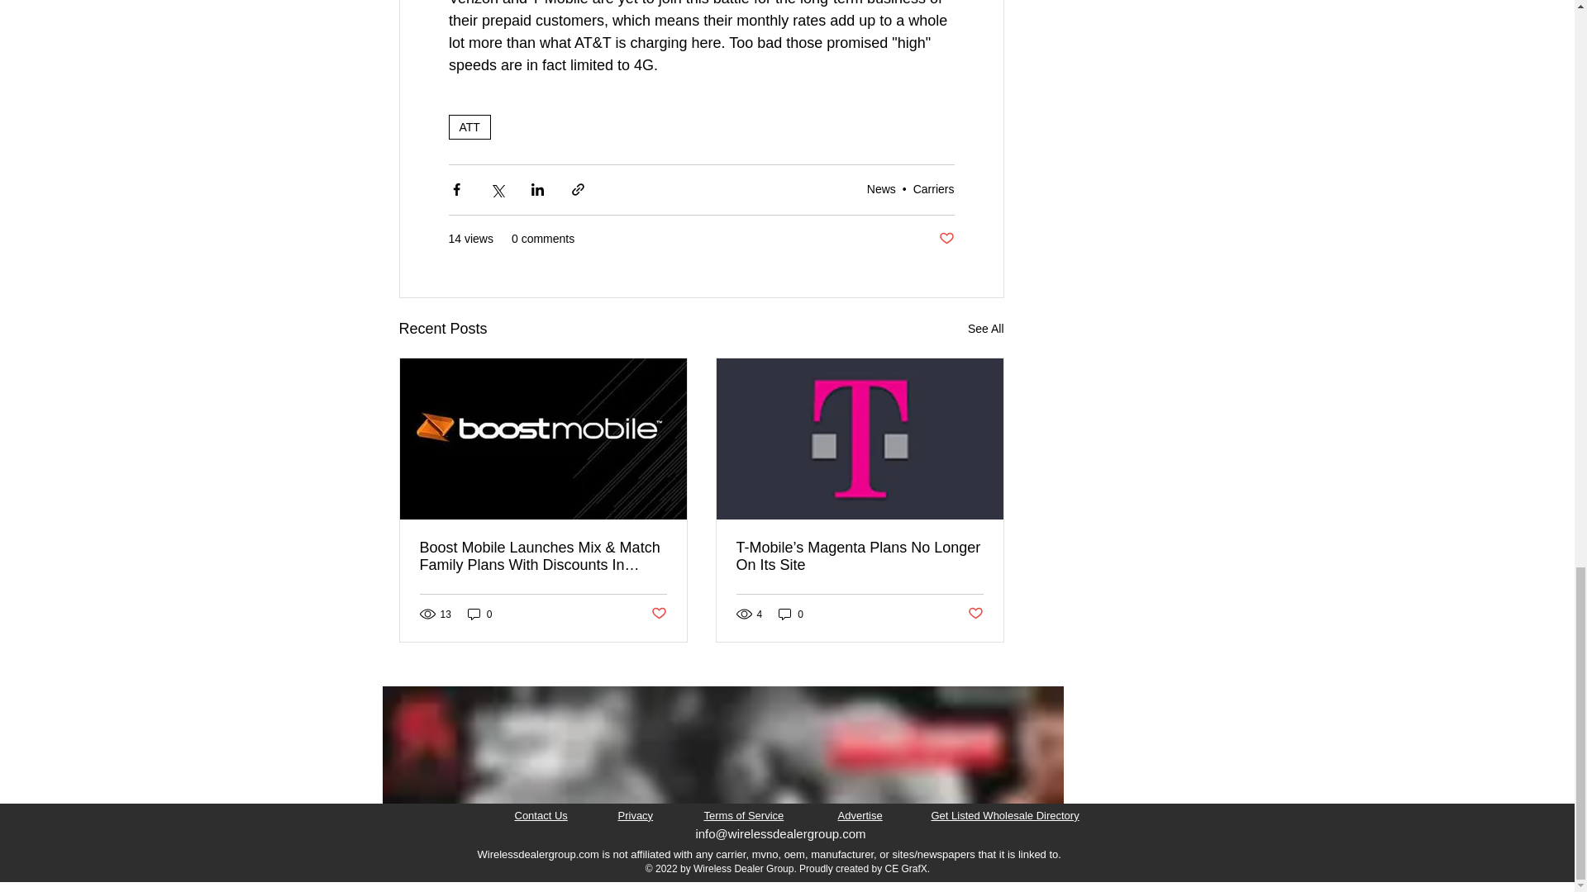  I want to click on News, so click(881, 188).